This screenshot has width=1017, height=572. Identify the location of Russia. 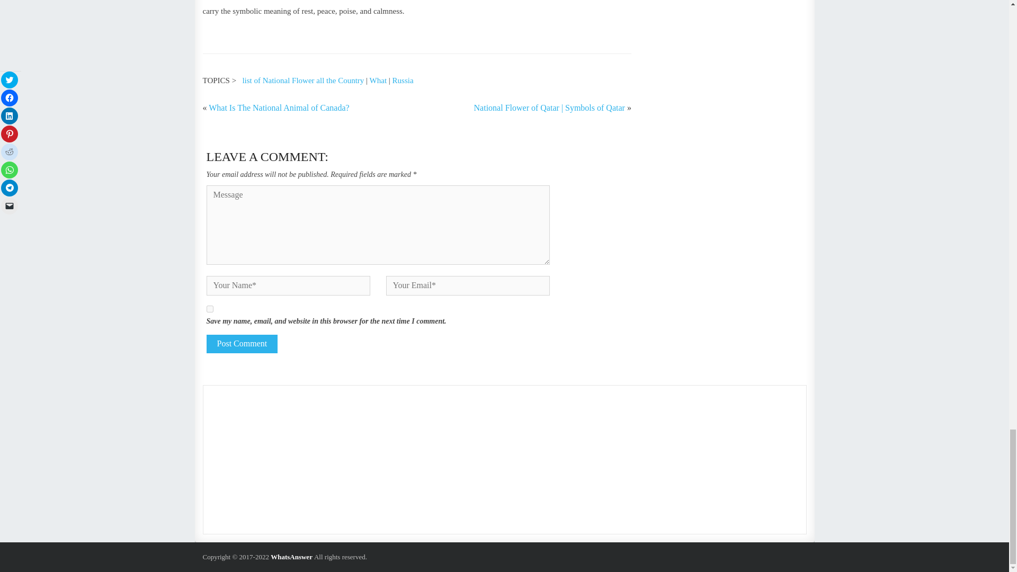
(403, 80).